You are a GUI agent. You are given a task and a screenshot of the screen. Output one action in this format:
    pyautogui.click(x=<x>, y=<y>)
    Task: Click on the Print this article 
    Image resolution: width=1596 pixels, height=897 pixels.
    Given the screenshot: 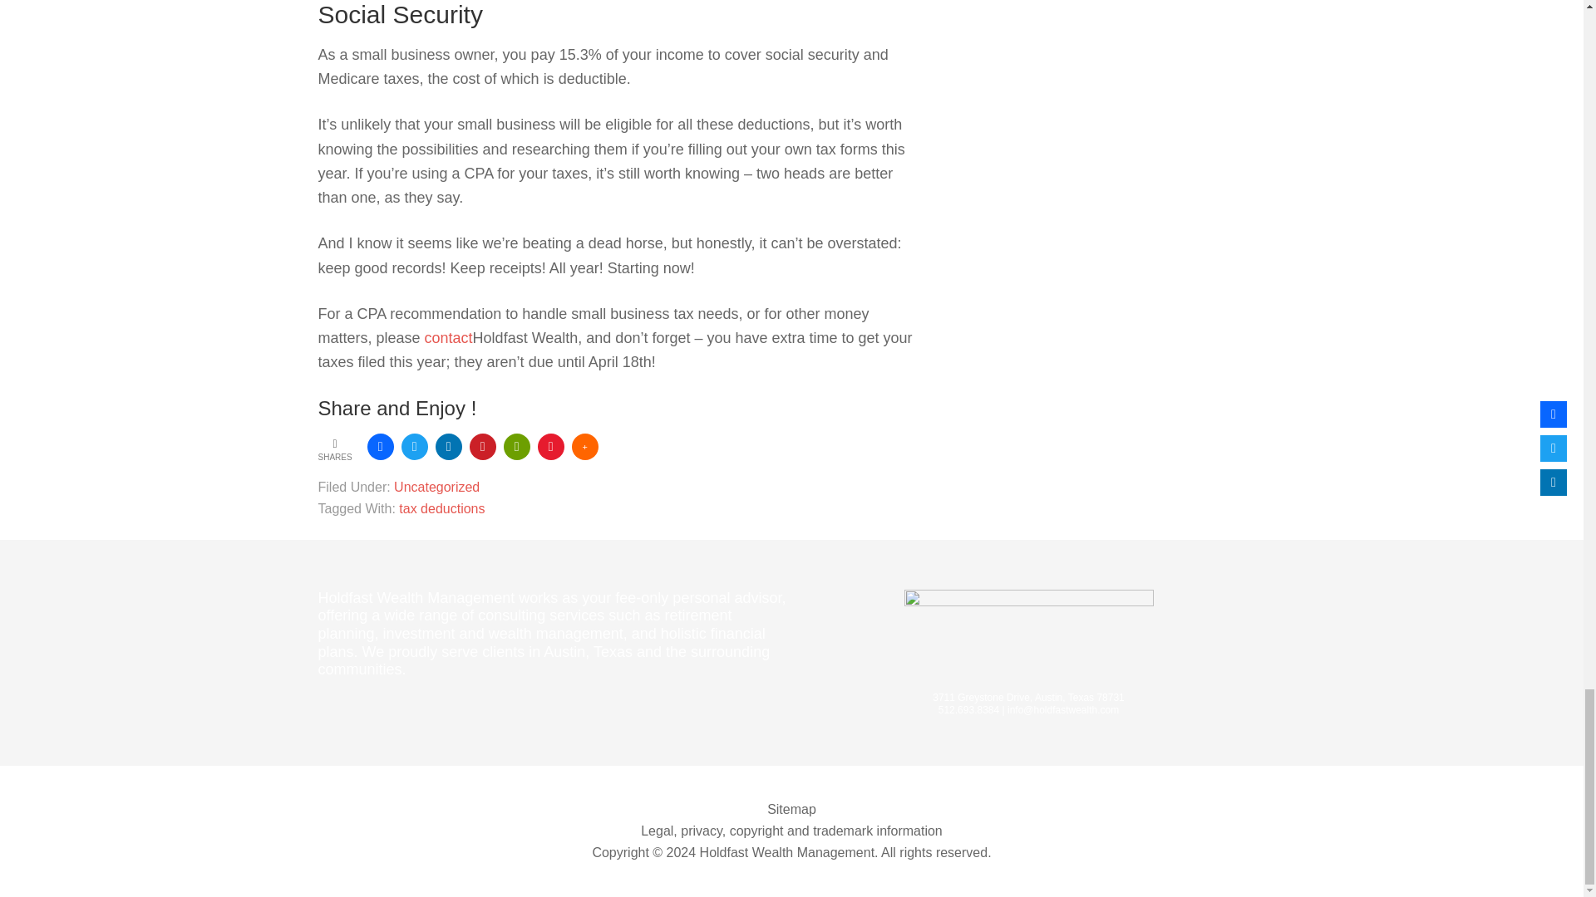 What is the action you would take?
    pyautogui.click(x=517, y=447)
    